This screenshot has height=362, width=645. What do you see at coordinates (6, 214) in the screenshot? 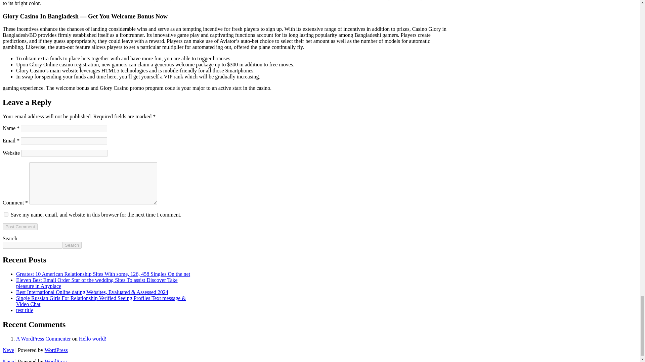
I see `yes` at bounding box center [6, 214].